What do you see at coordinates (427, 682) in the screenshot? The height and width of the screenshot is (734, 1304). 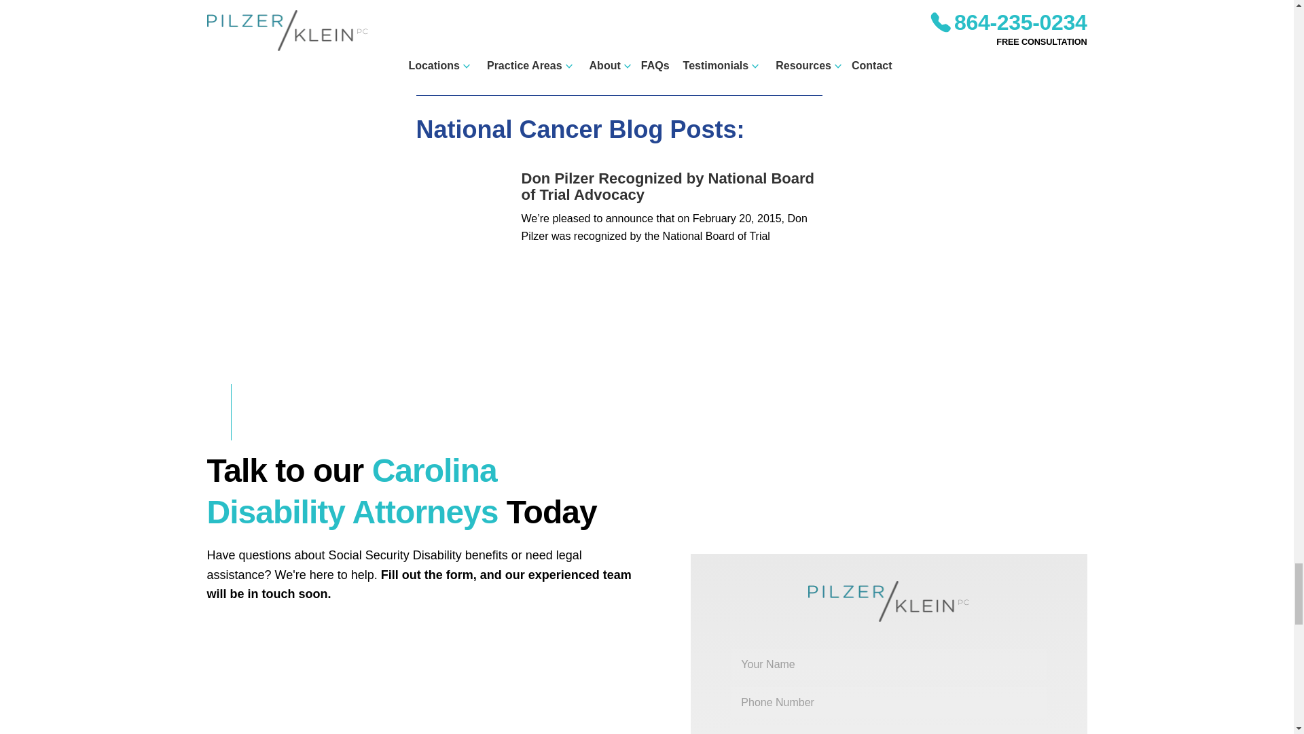 I see `Pilzer and Klein` at bounding box center [427, 682].